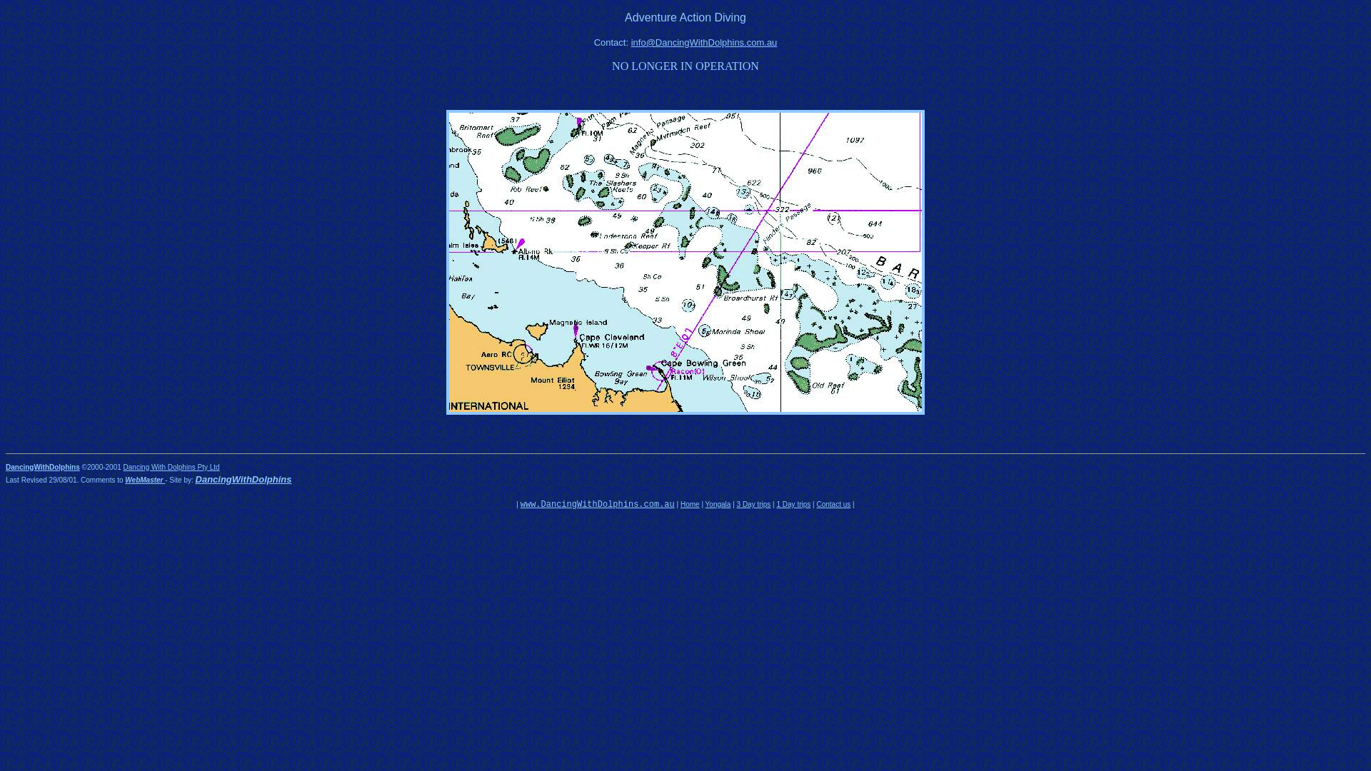 This screenshot has height=771, width=1371. What do you see at coordinates (43, 465) in the screenshot?
I see `DancingWithDolphins` at bounding box center [43, 465].